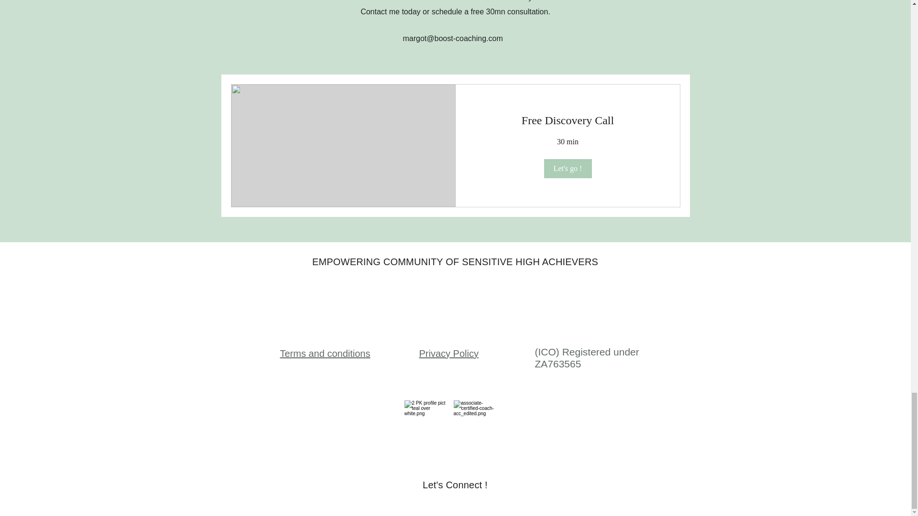 This screenshot has width=918, height=516. Describe the element at coordinates (567, 120) in the screenshot. I see `Free Discovery Call` at that location.